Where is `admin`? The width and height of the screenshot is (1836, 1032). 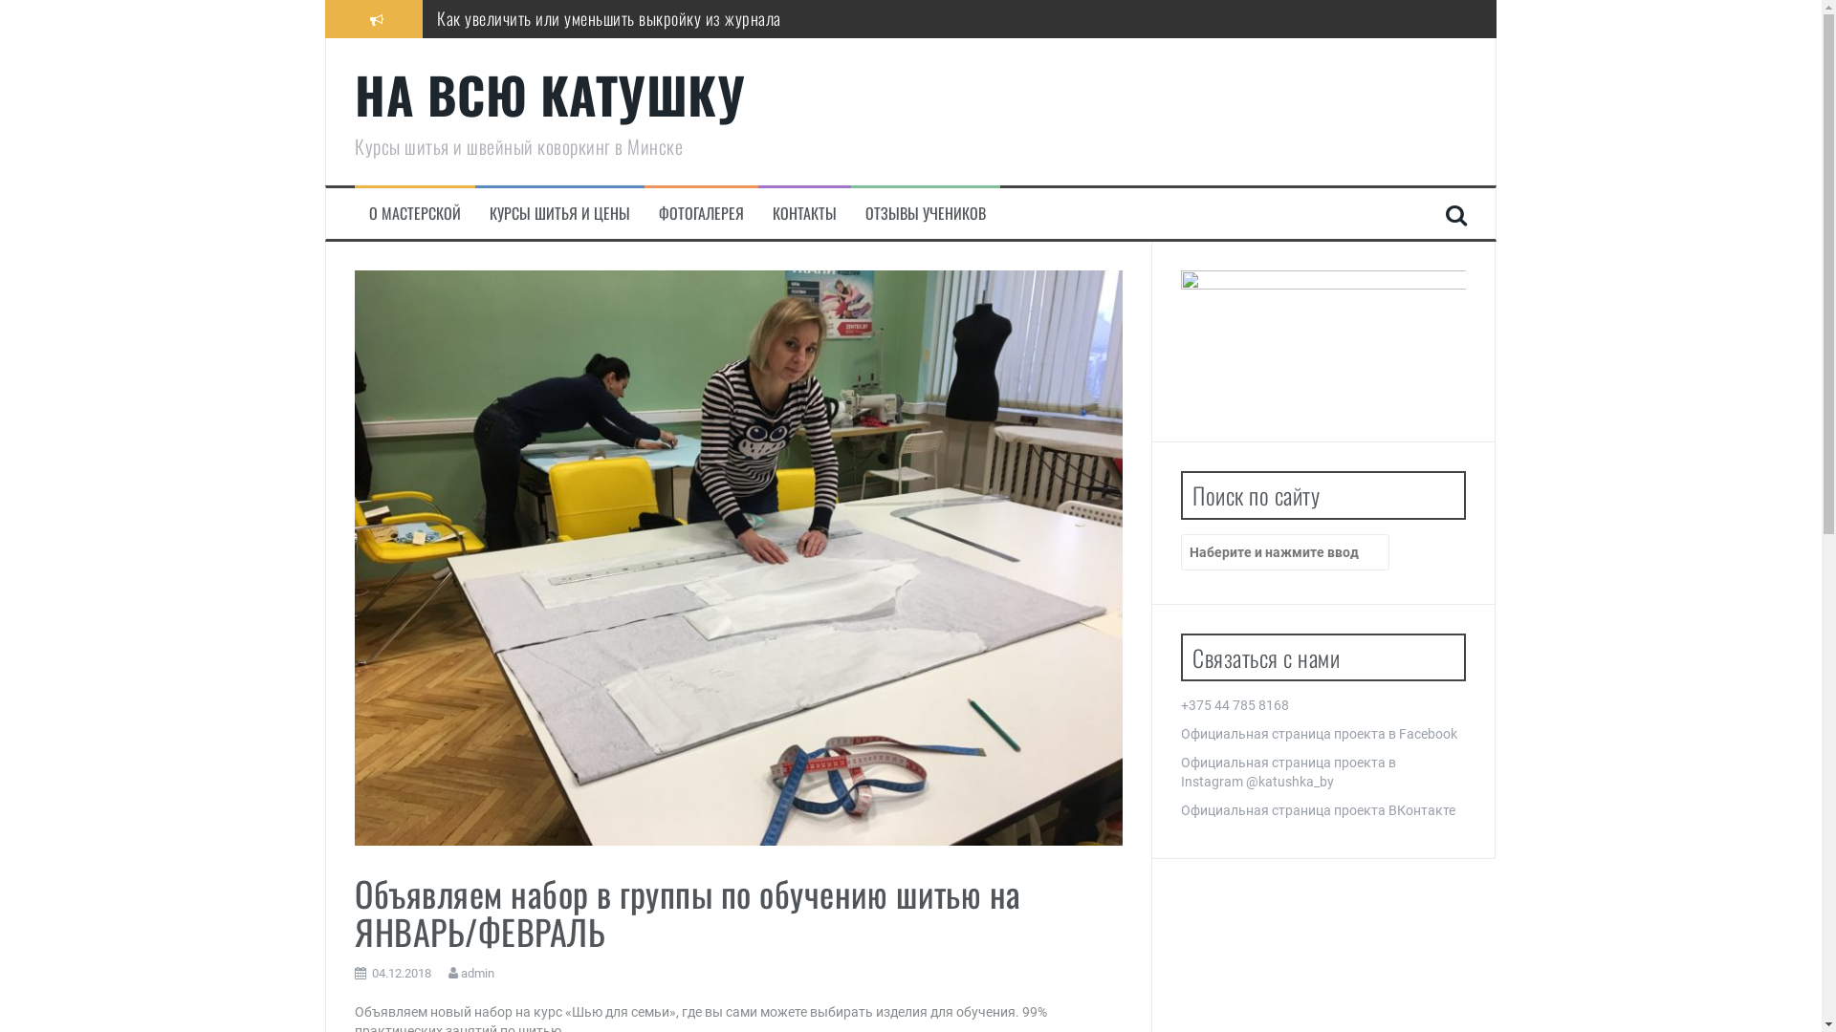 admin is located at coordinates (478, 973).